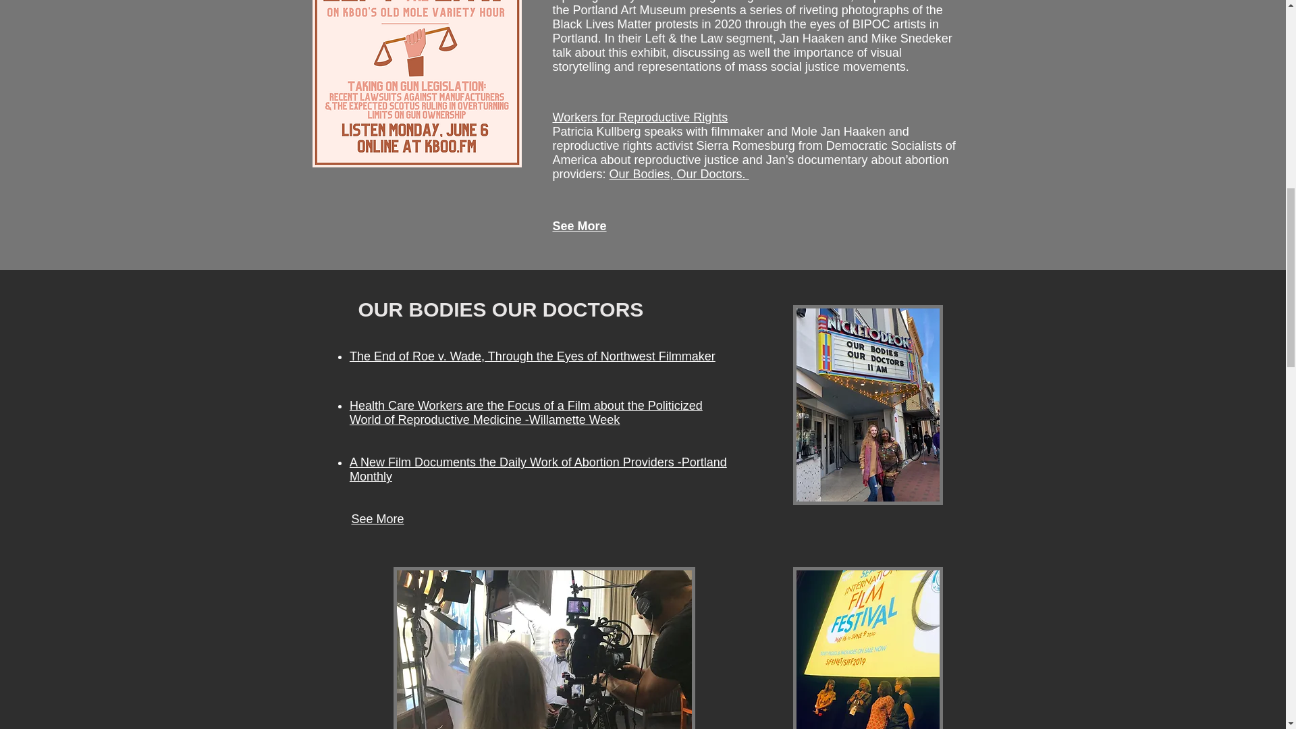 This screenshot has height=729, width=1296. Describe the element at coordinates (639, 117) in the screenshot. I see `Workers for Reproductive Rights` at that location.